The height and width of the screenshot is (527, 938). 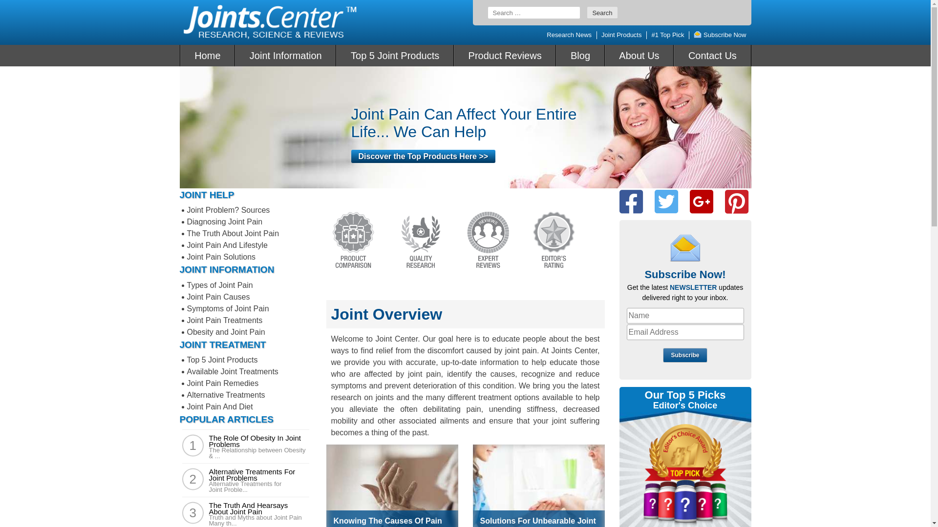 I want to click on Joint Pain Treatments, so click(x=225, y=320).